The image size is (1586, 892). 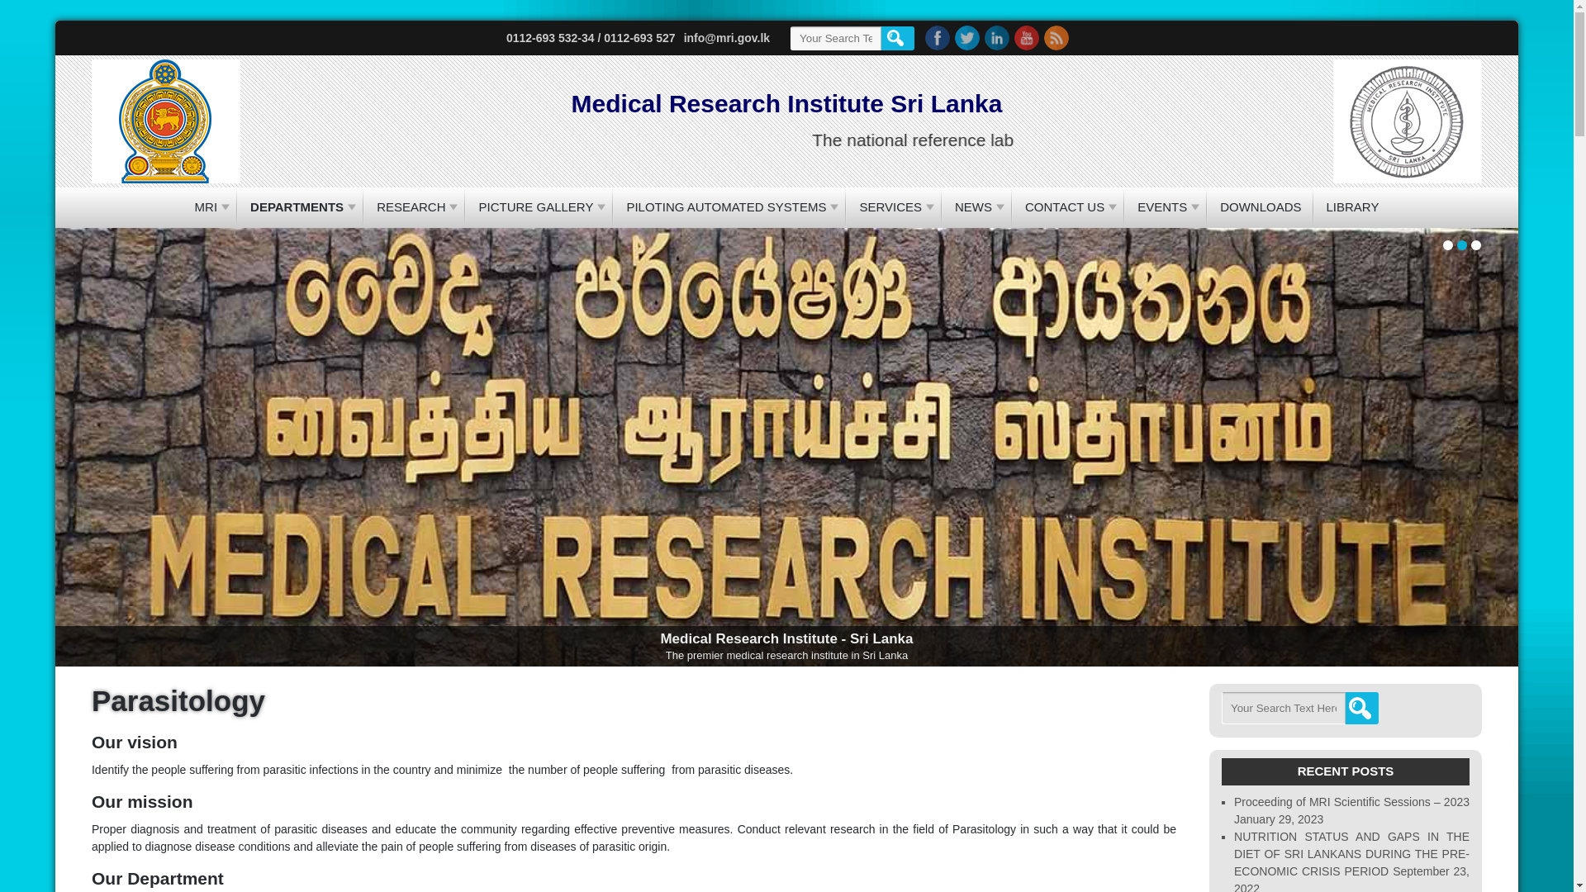 What do you see at coordinates (1360, 708) in the screenshot?
I see `Search` at bounding box center [1360, 708].